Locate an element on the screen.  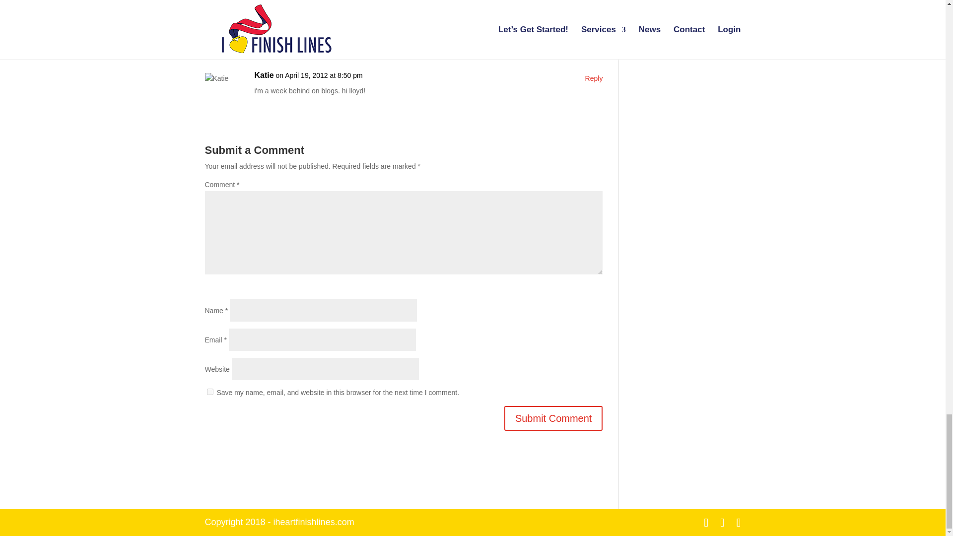
Reply is located at coordinates (594, 11).